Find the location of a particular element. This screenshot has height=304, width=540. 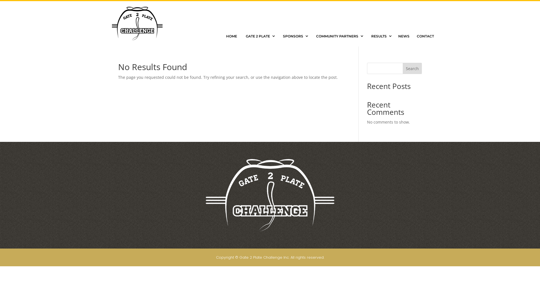

SPONSORS is located at coordinates (294, 36).